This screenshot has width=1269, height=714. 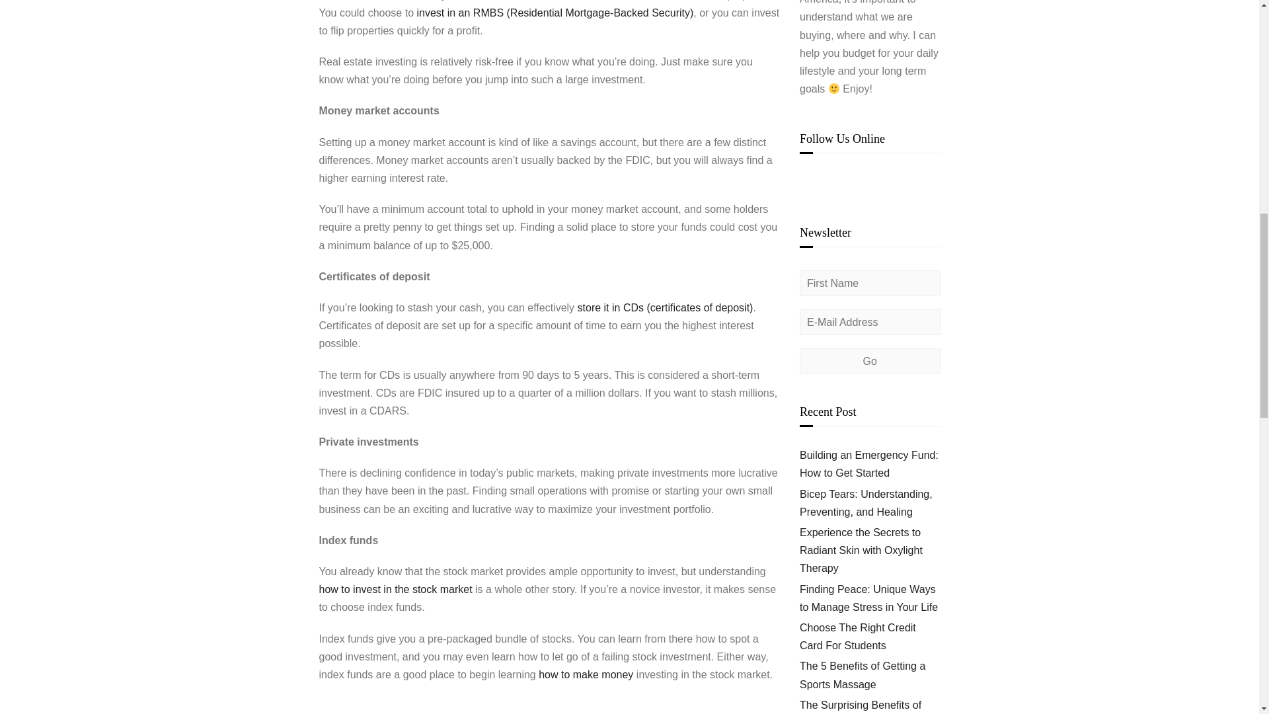 I want to click on RSS, so click(x=864, y=180).